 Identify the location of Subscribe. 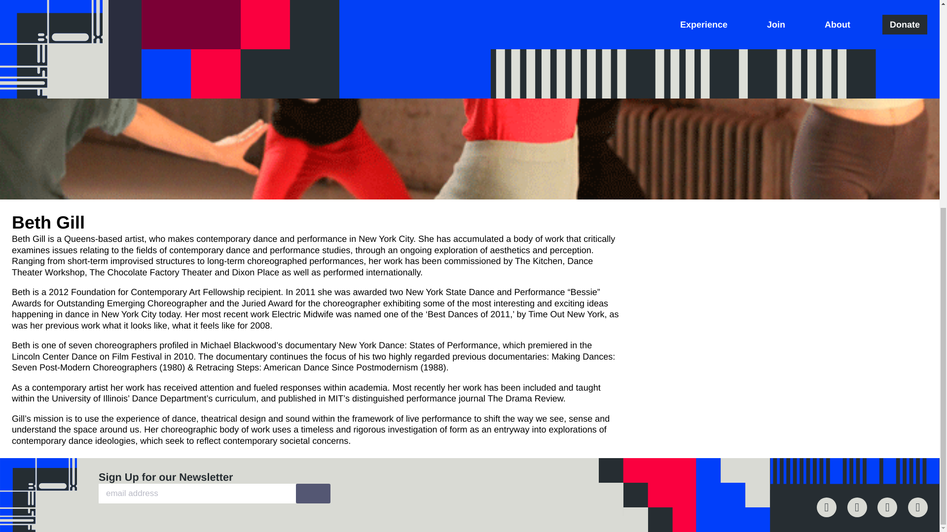
(313, 493).